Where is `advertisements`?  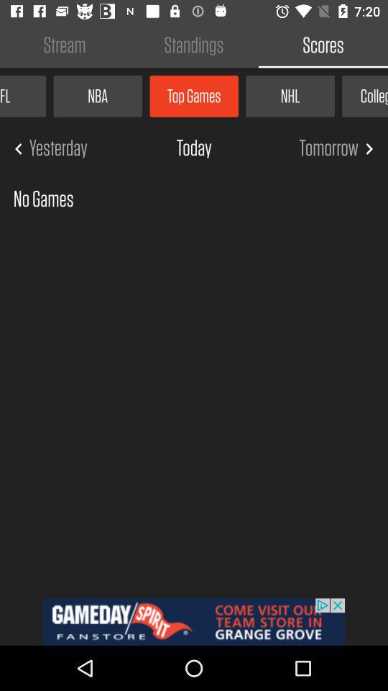
advertisements is located at coordinates (194, 622).